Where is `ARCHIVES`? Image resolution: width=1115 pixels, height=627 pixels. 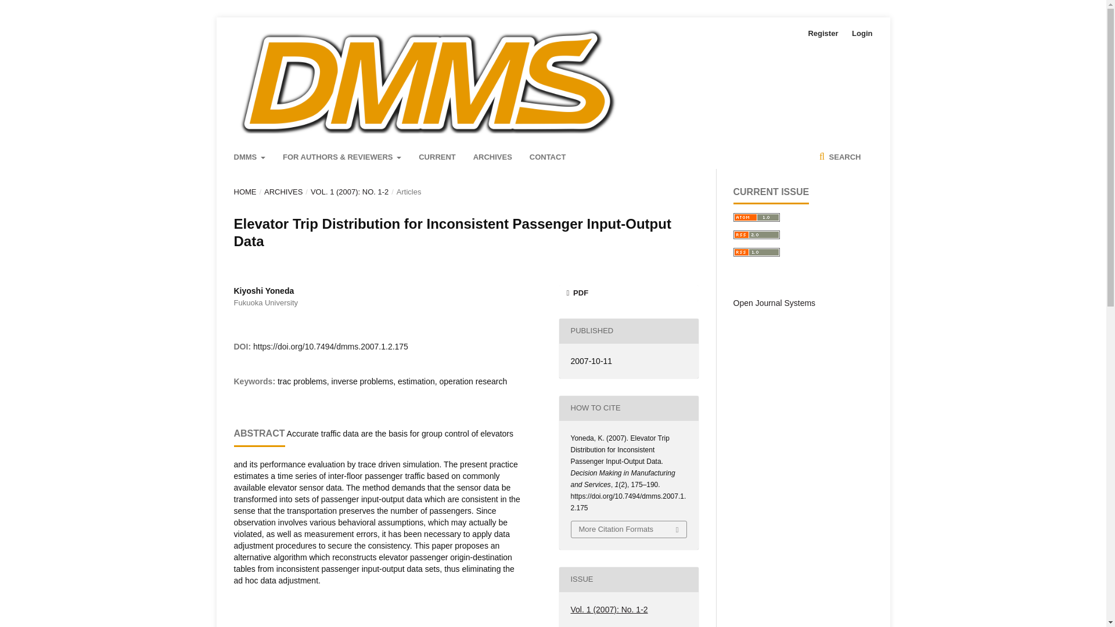 ARCHIVES is located at coordinates (492, 157).